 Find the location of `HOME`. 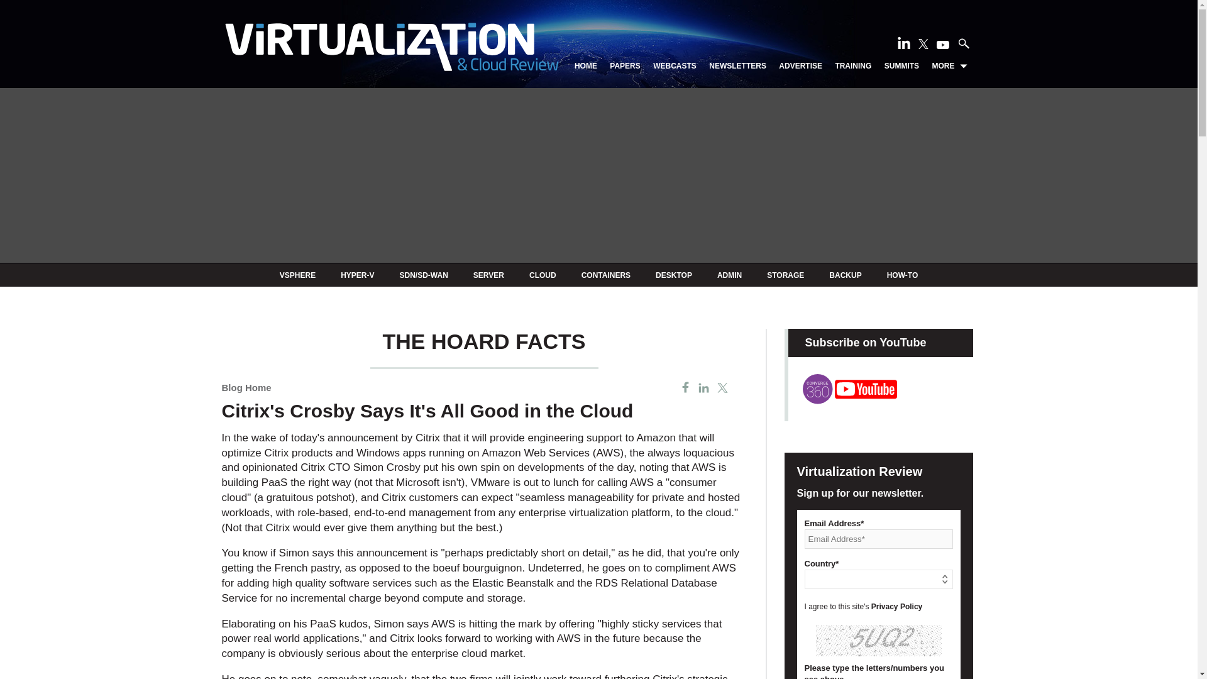

HOME is located at coordinates (586, 66).